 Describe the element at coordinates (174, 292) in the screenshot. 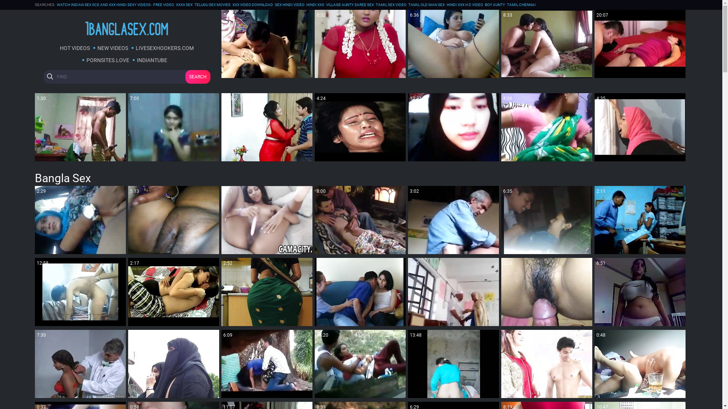

I see `2:17` at that location.